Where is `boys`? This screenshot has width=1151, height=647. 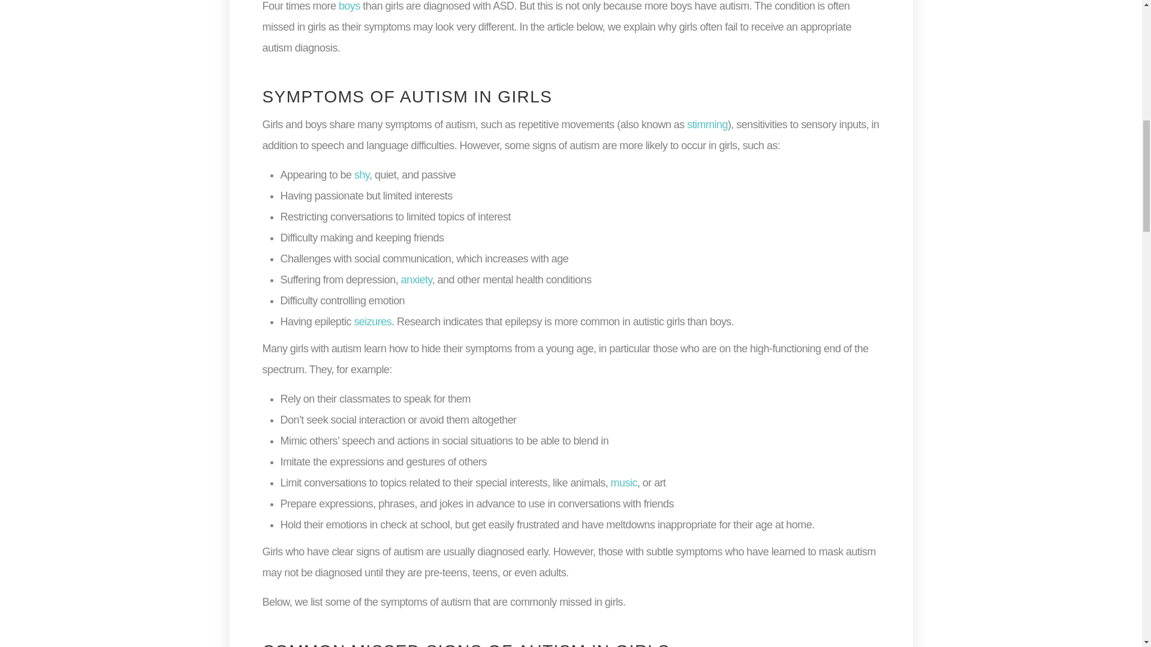 boys is located at coordinates (349, 6).